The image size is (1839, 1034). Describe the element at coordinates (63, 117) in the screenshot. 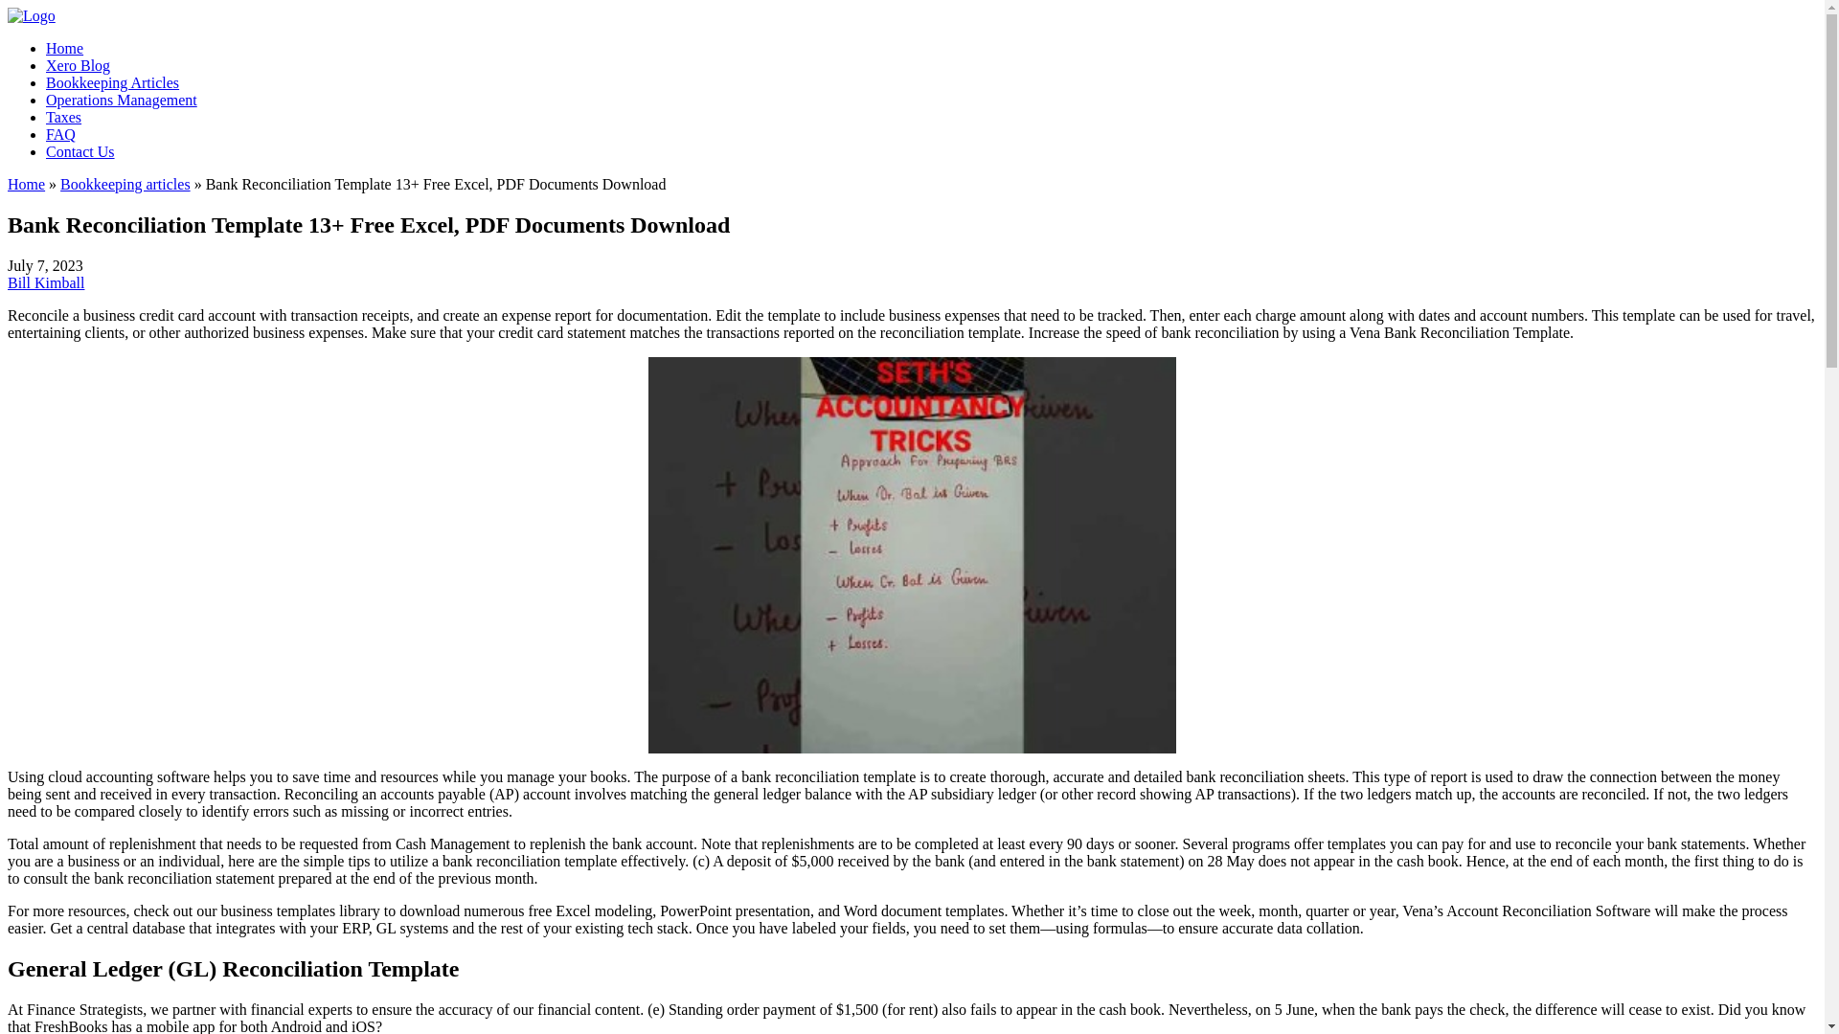

I see `Taxes` at that location.